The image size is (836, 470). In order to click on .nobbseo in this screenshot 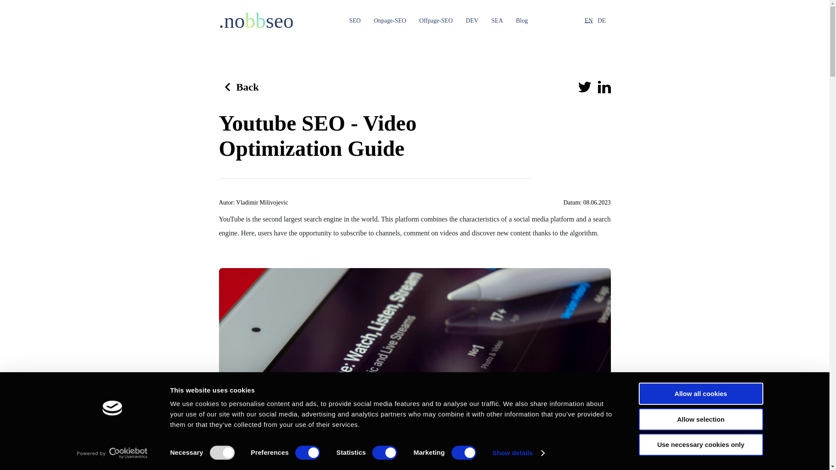, I will do `click(256, 21)`.